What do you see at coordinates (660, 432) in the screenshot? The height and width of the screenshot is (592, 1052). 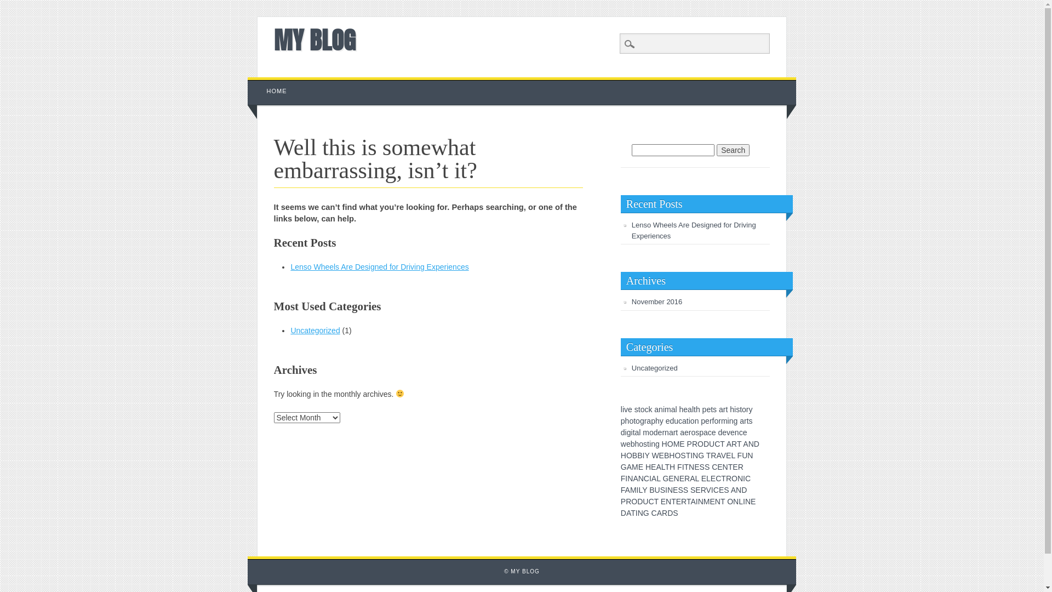 I see `e` at bounding box center [660, 432].